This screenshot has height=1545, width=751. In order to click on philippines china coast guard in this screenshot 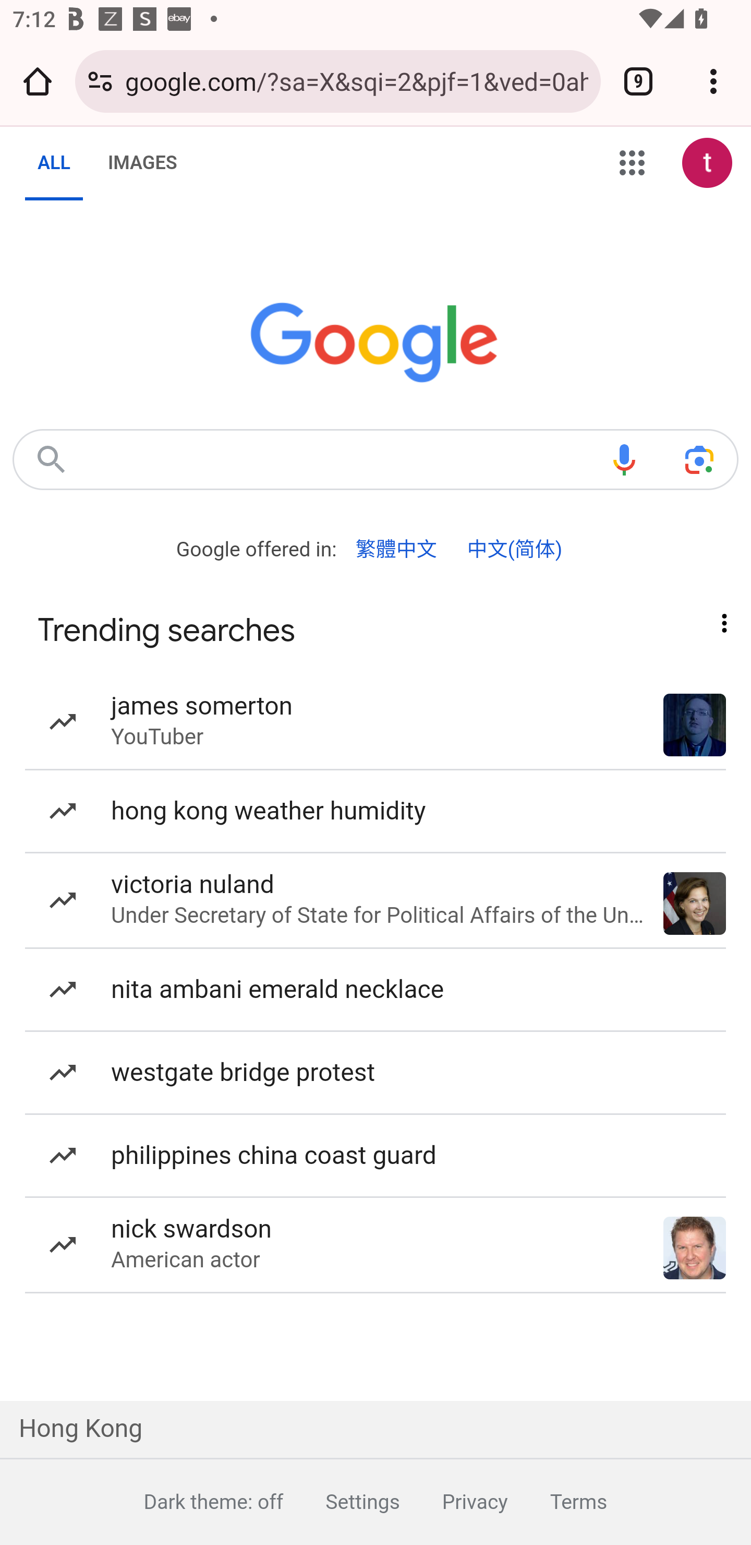, I will do `click(375, 1157)`.